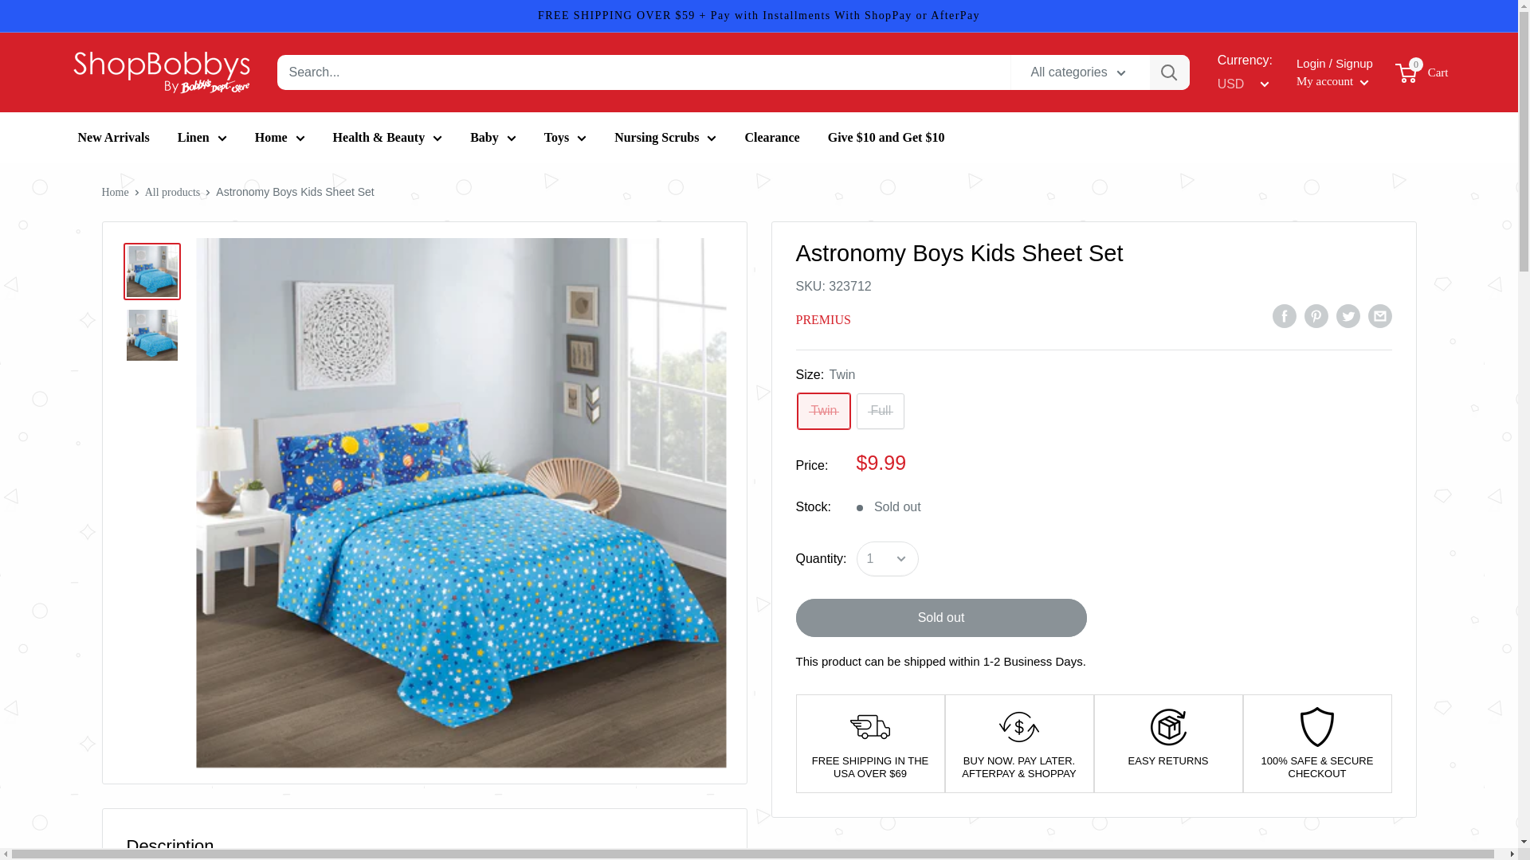  What do you see at coordinates (1242, 84) in the screenshot?
I see `Currency` at bounding box center [1242, 84].